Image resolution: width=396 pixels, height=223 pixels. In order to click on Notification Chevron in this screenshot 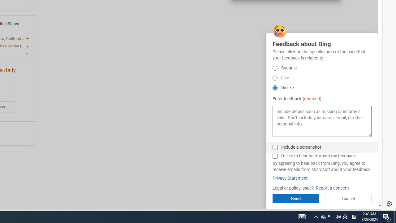, I will do `click(316, 217)`.